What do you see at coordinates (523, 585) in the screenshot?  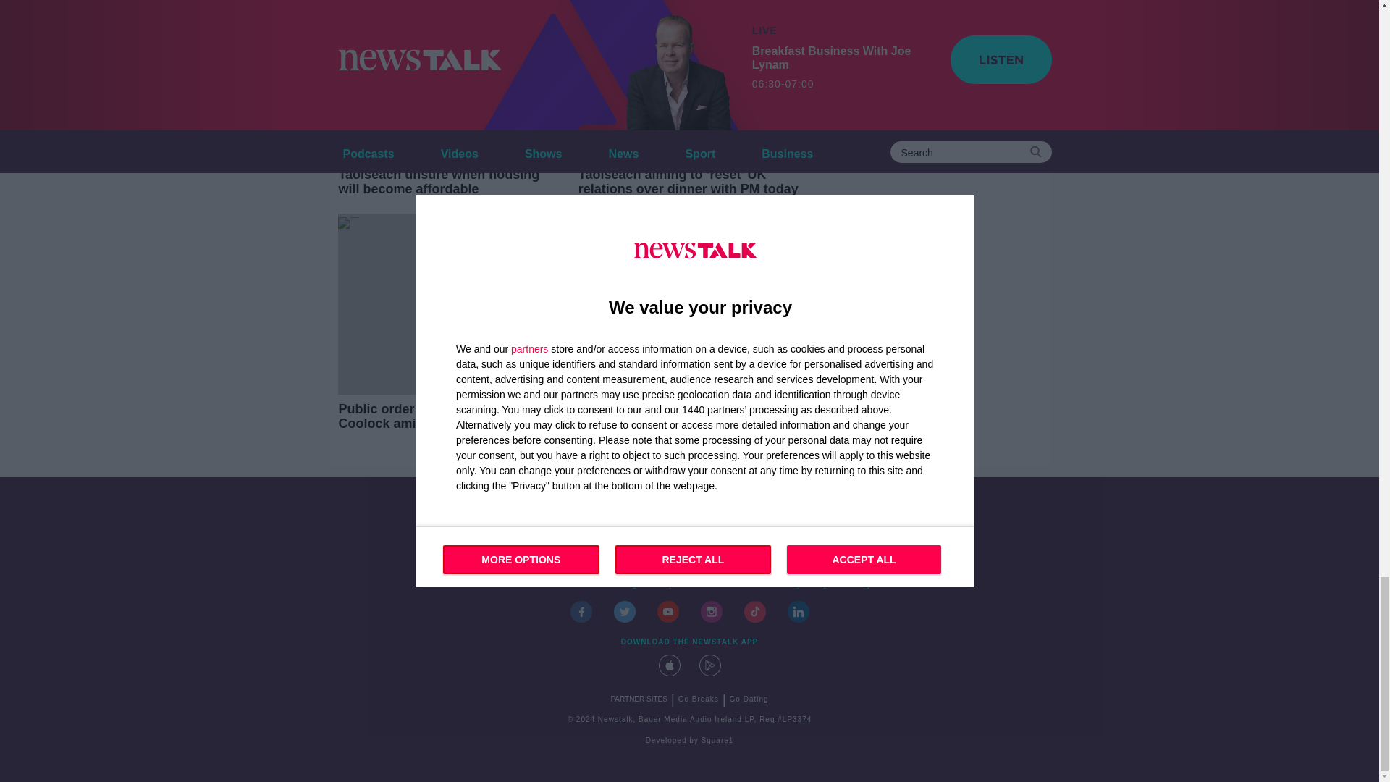 I see `contact` at bounding box center [523, 585].